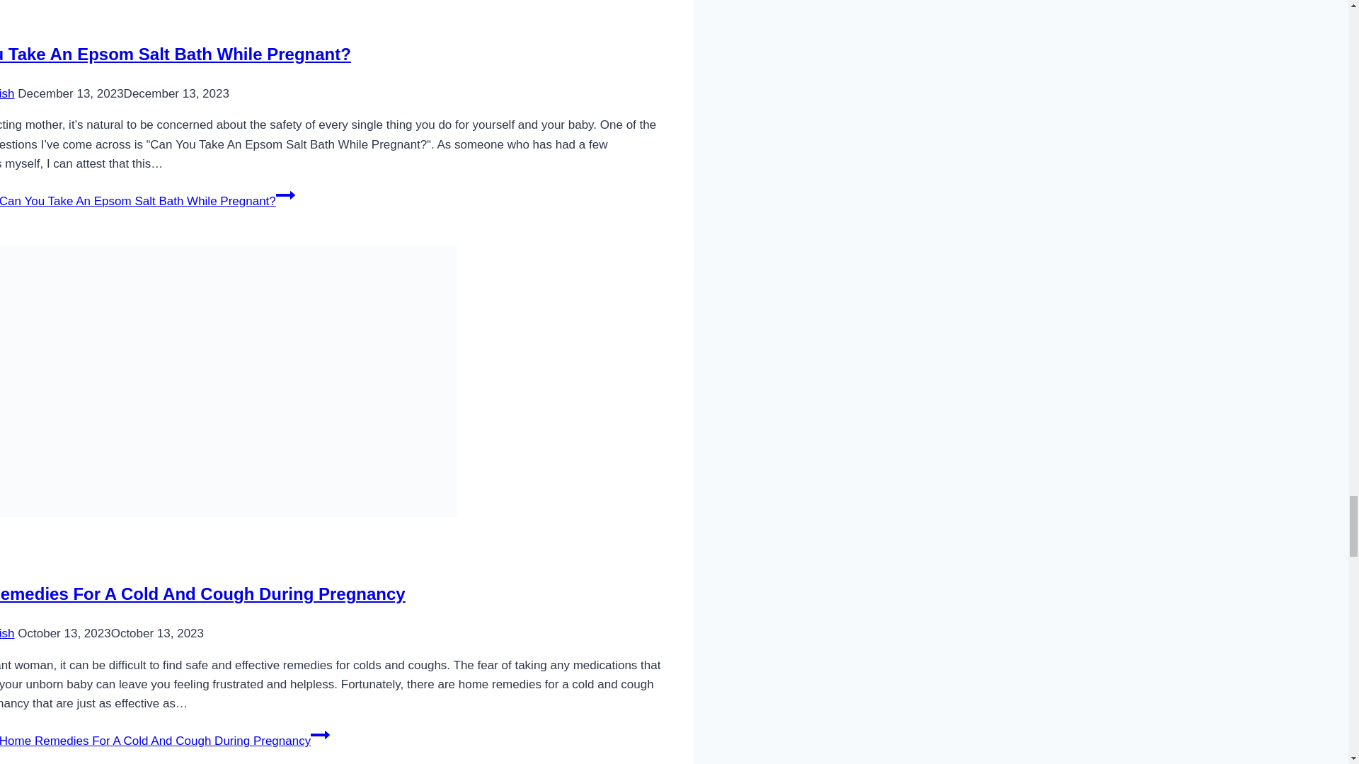  What do you see at coordinates (7, 93) in the screenshot?
I see `Mariyanzish` at bounding box center [7, 93].